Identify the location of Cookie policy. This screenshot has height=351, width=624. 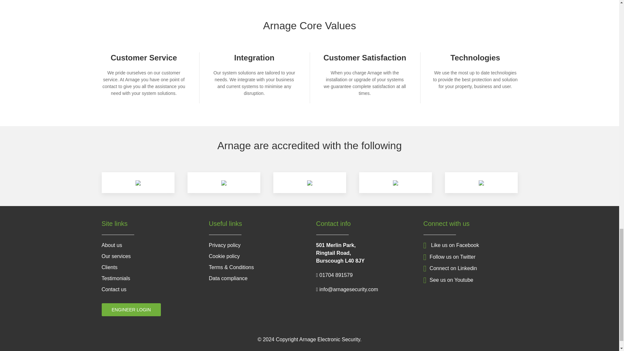
(224, 256).